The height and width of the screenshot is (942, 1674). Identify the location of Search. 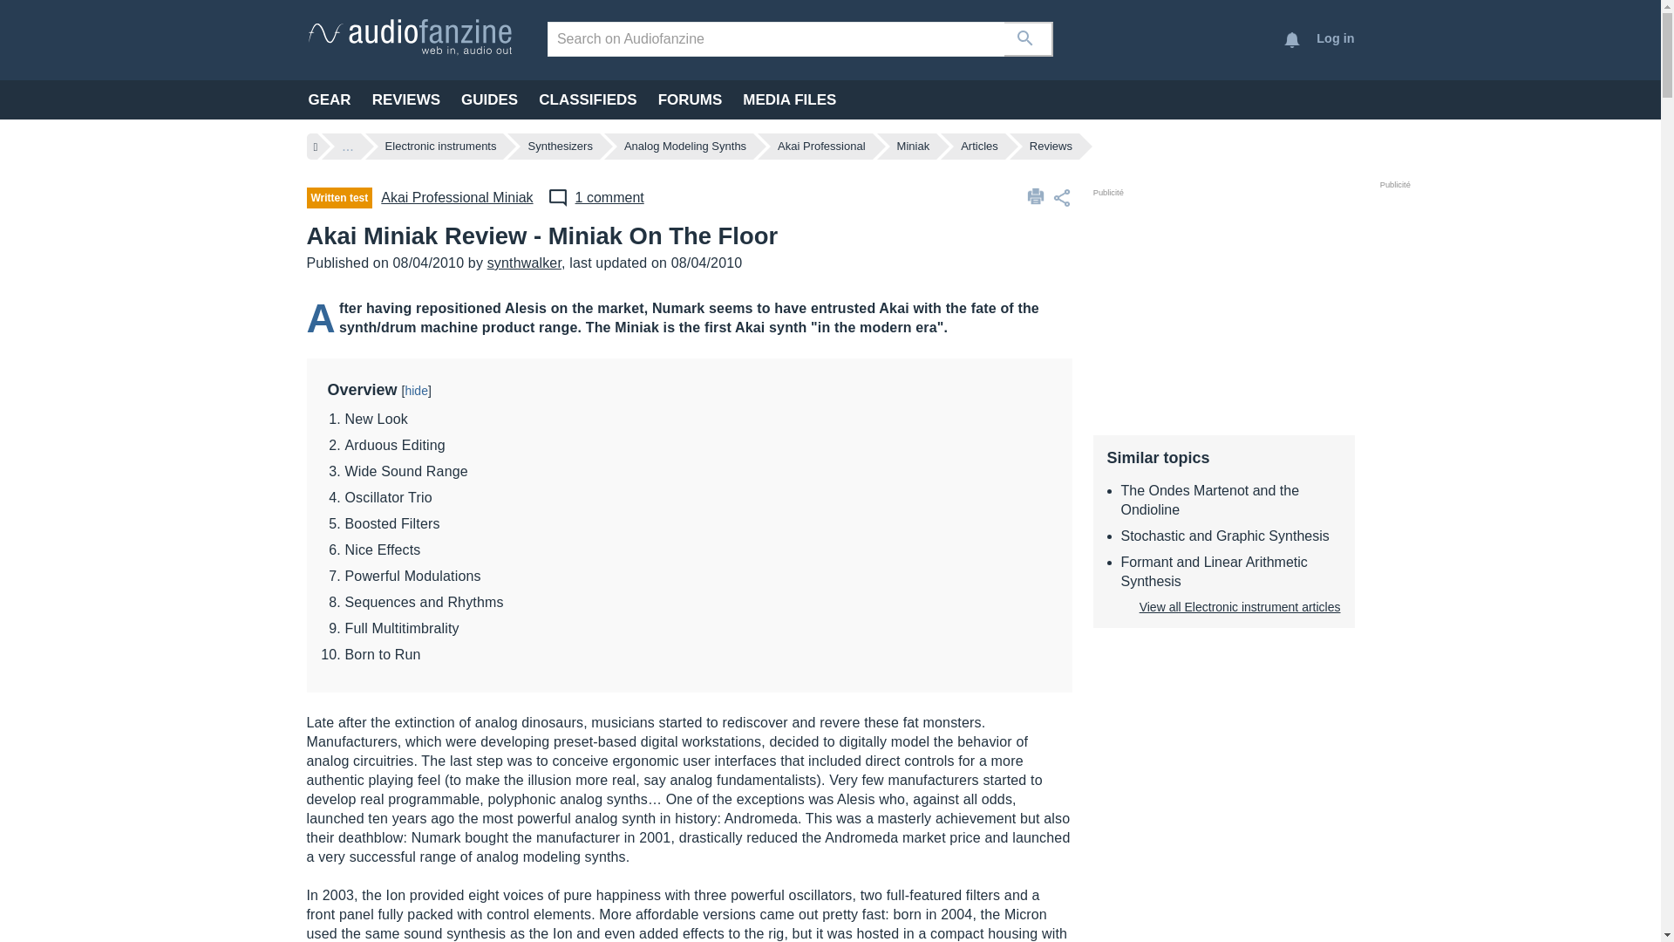
(1029, 38).